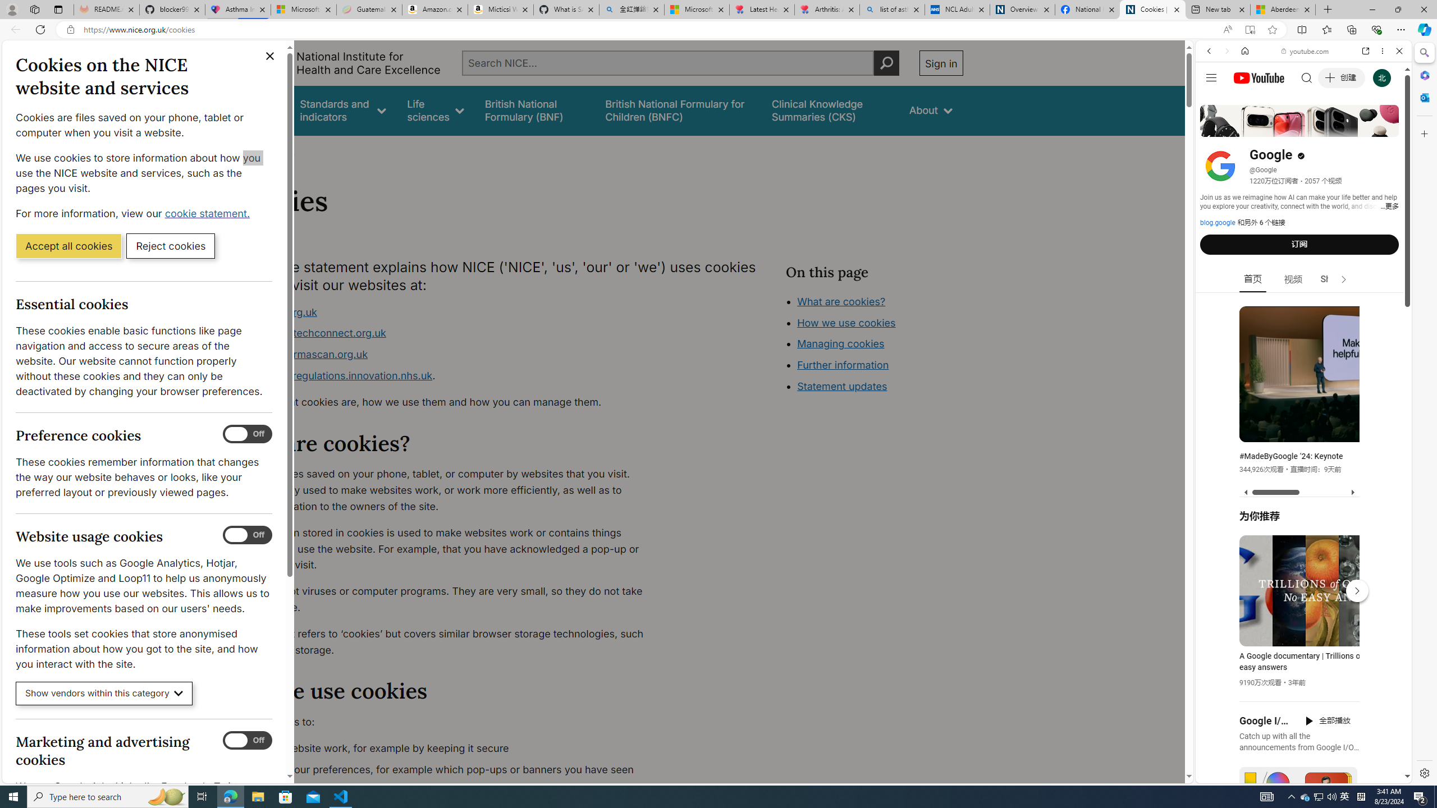 The height and width of the screenshot is (808, 1437). What do you see at coordinates (104, 694) in the screenshot?
I see `Show vendors within this category` at bounding box center [104, 694].